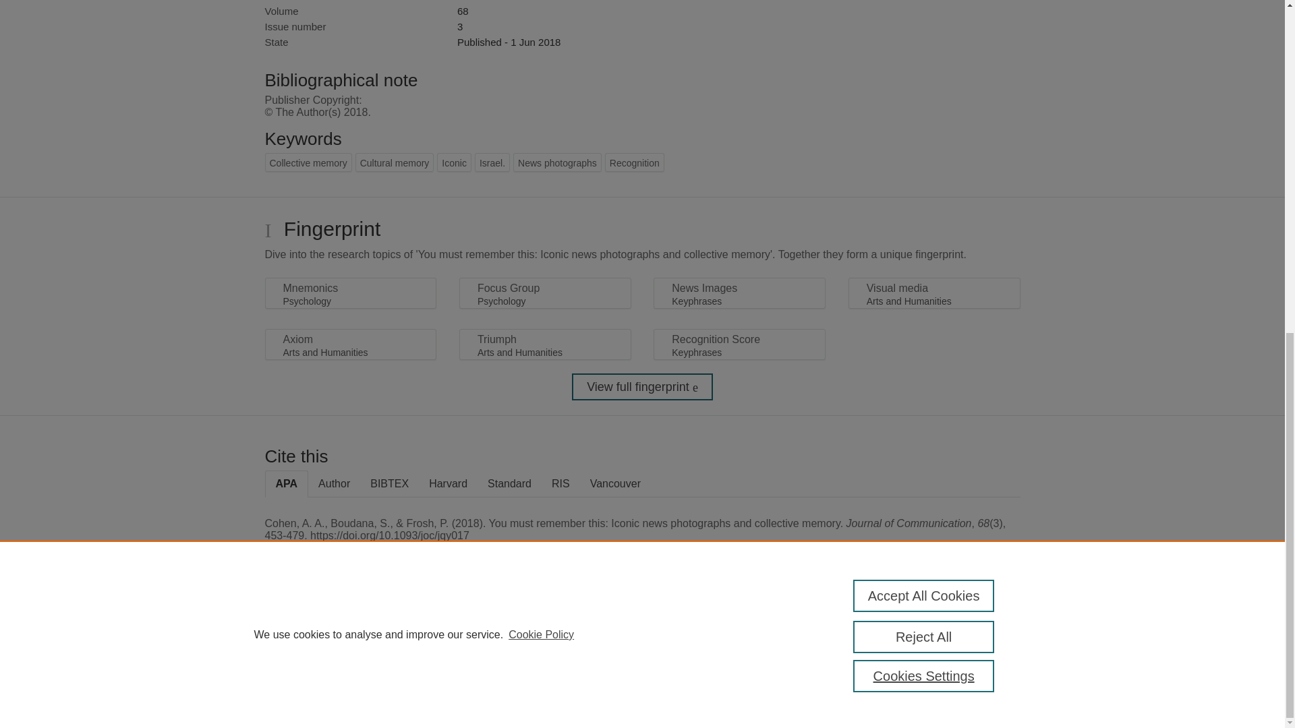 The width and height of the screenshot is (1295, 728). I want to click on Elsevier B.V., so click(451, 647).